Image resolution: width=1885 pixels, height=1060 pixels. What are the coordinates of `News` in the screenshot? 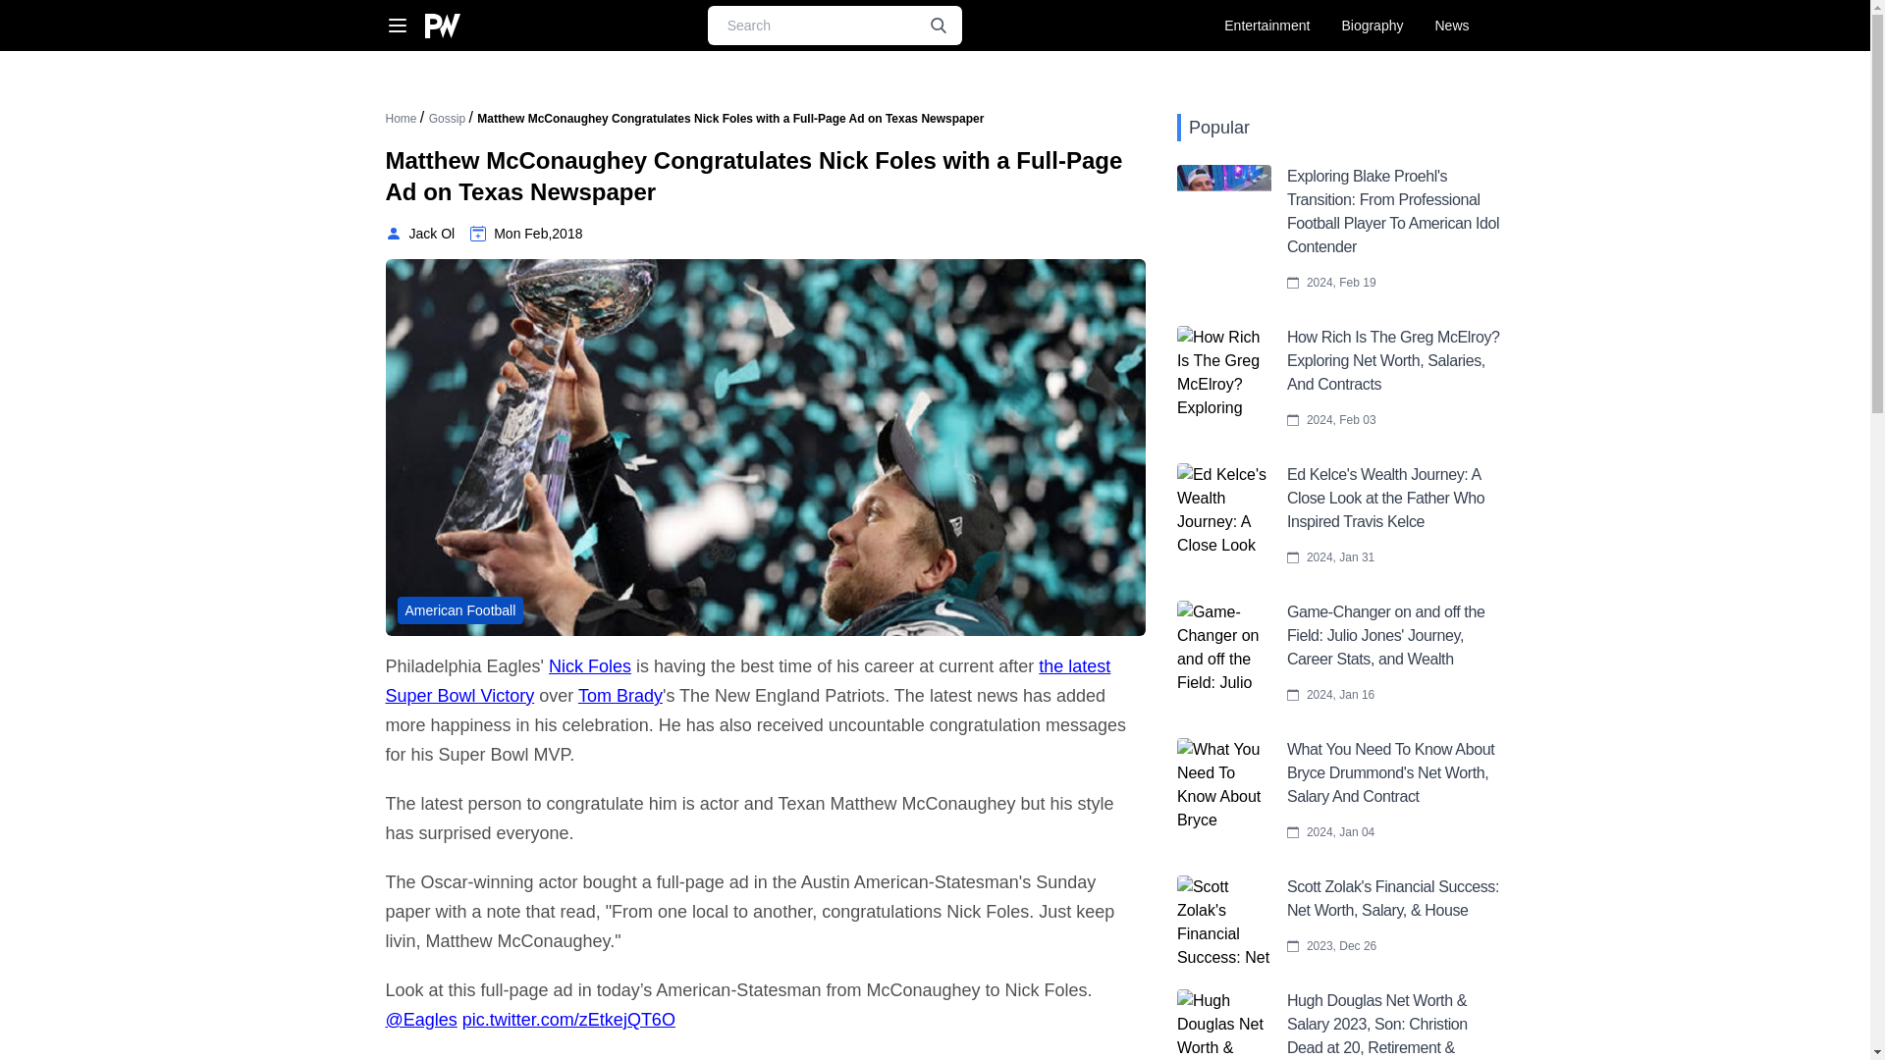 It's located at (1451, 26).